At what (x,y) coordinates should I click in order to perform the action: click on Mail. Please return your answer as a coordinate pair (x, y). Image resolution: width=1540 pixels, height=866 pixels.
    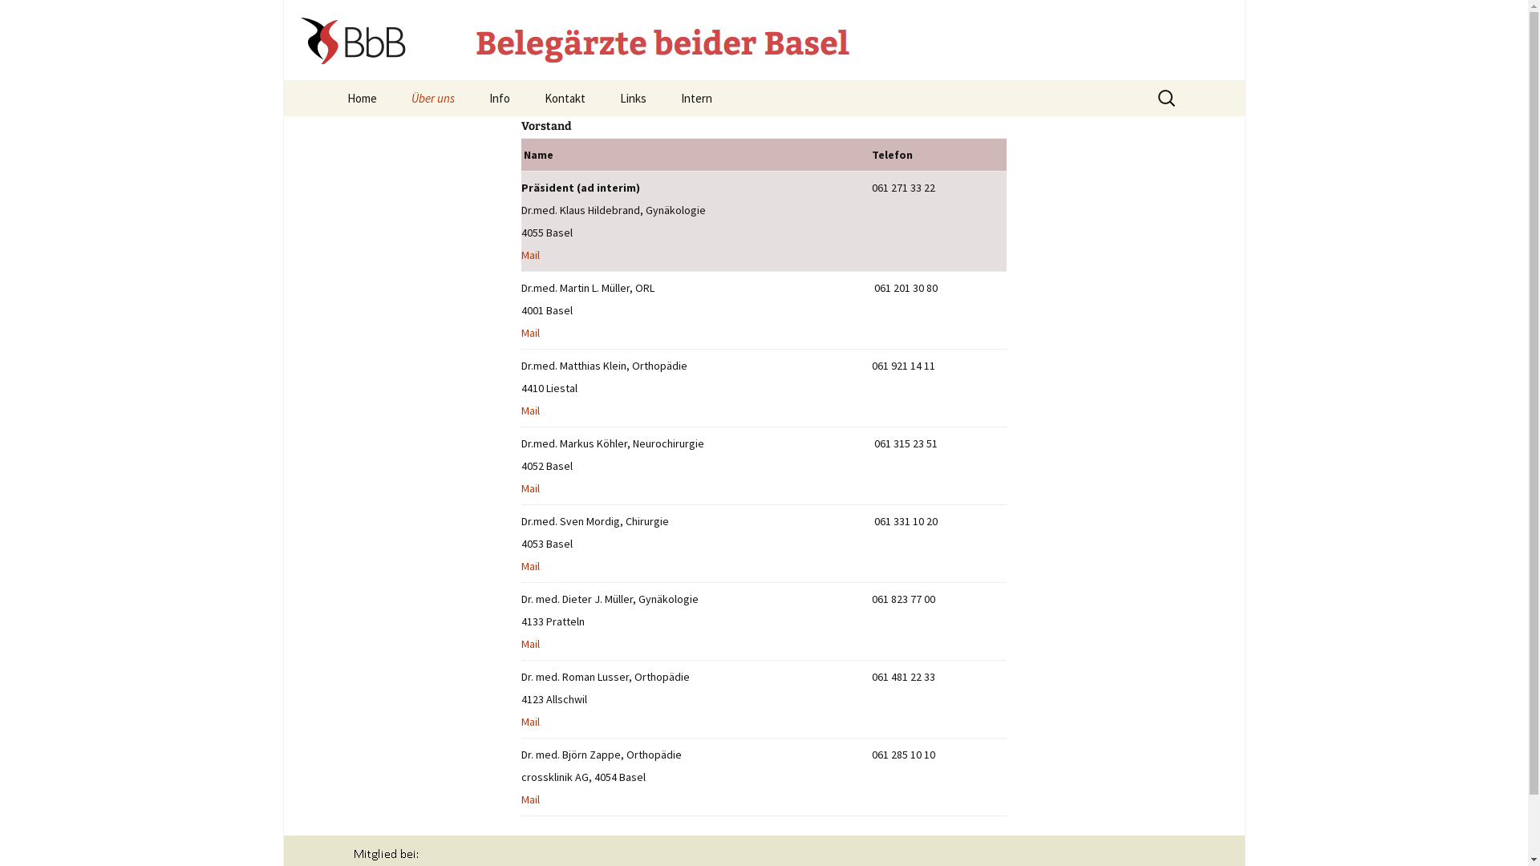
    Looking at the image, I should click on (531, 722).